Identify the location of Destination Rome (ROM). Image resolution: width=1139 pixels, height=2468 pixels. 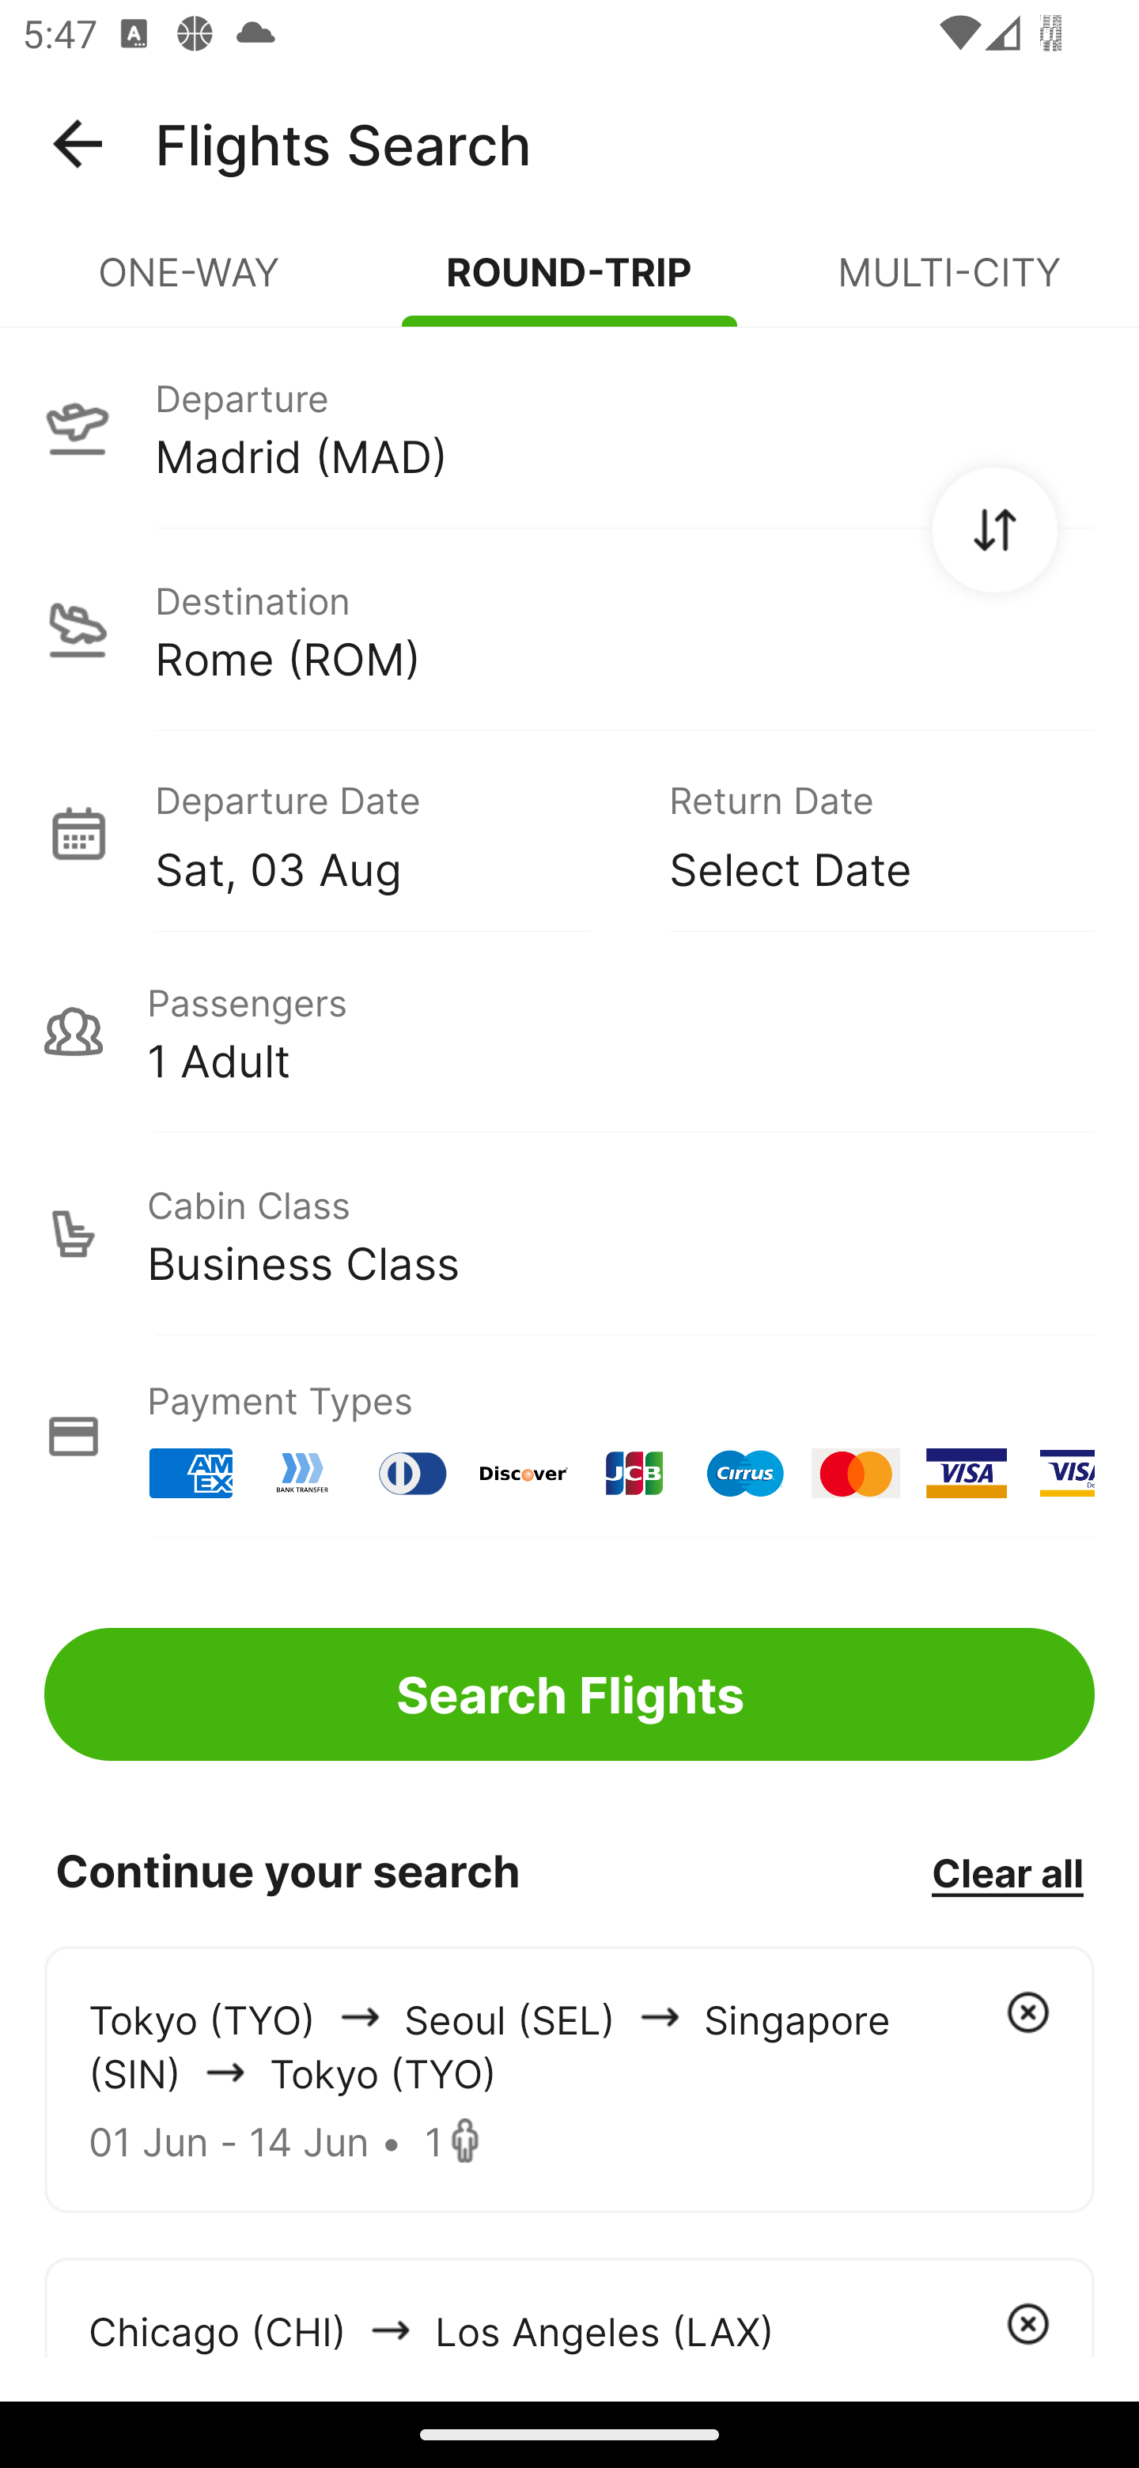
(569, 630).